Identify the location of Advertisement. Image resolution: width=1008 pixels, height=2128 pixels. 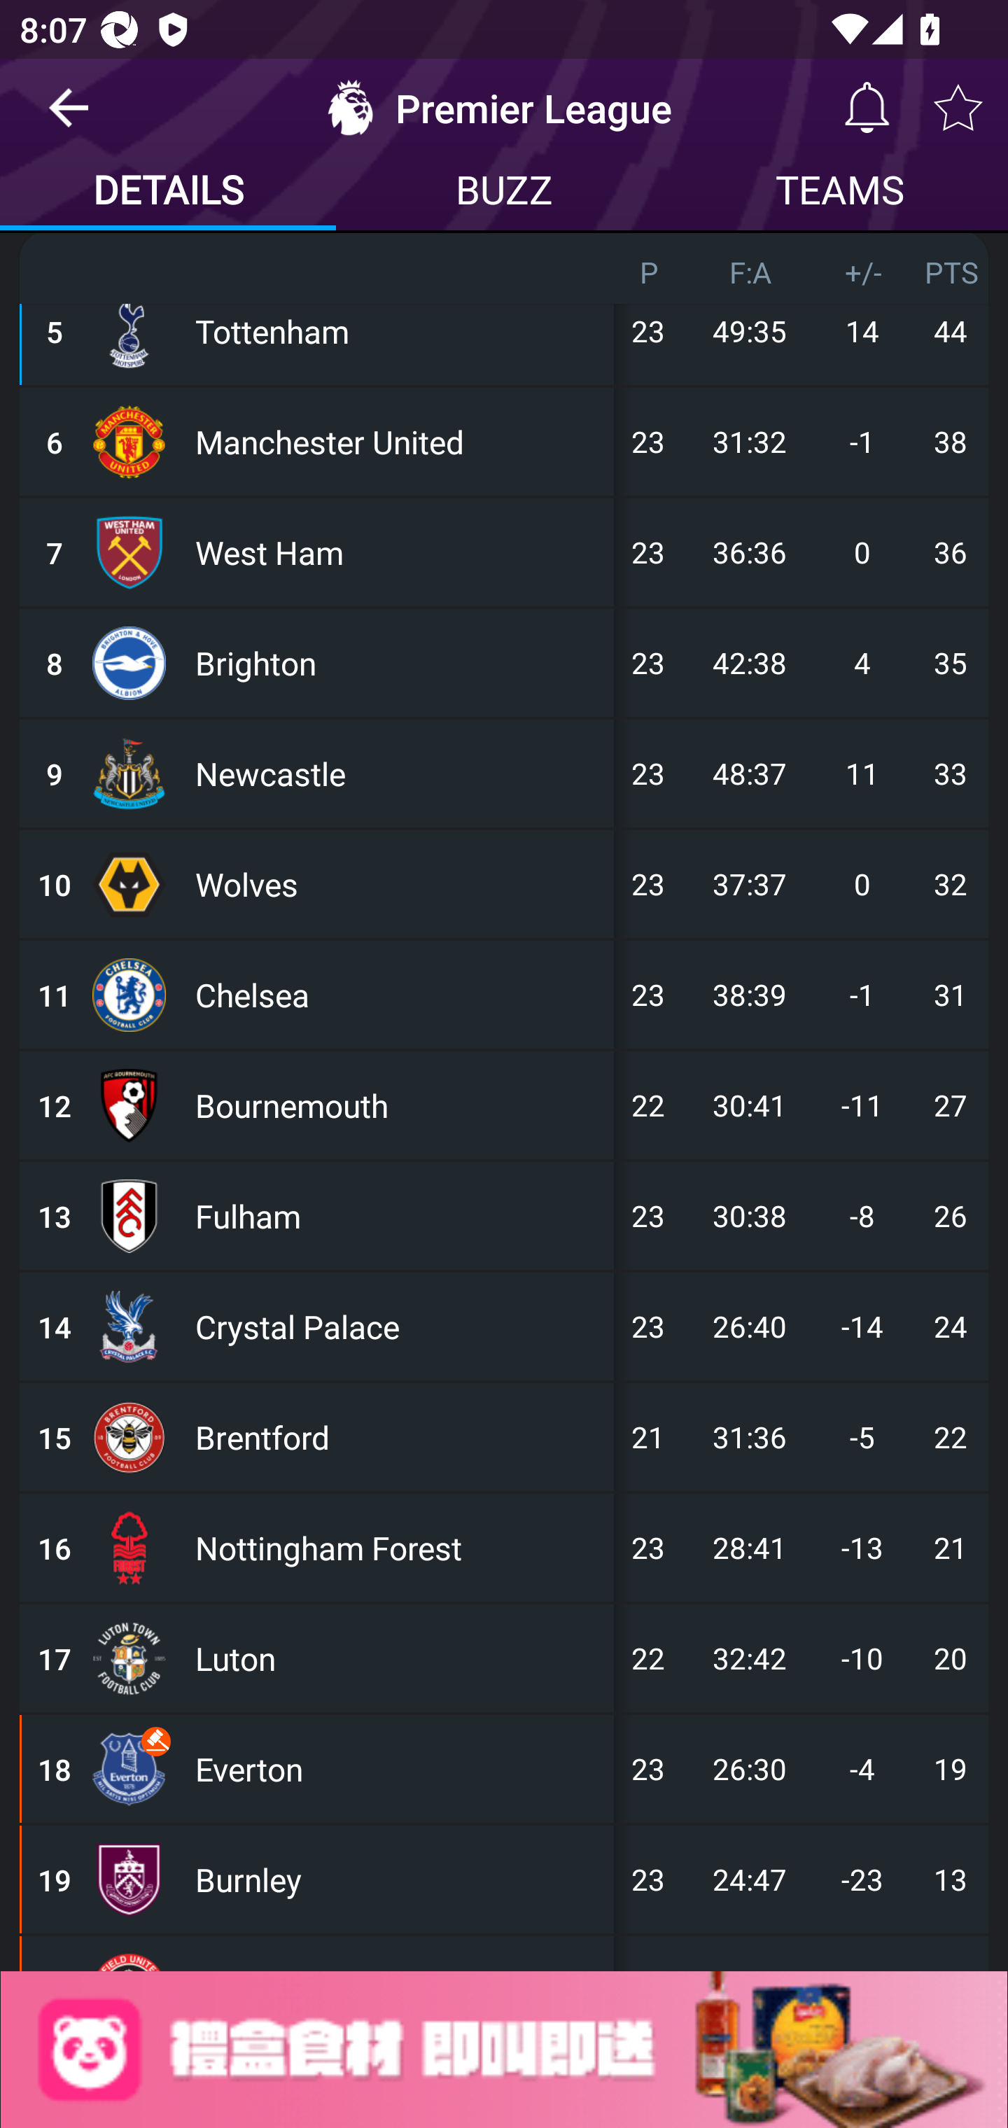
(504, 2050).